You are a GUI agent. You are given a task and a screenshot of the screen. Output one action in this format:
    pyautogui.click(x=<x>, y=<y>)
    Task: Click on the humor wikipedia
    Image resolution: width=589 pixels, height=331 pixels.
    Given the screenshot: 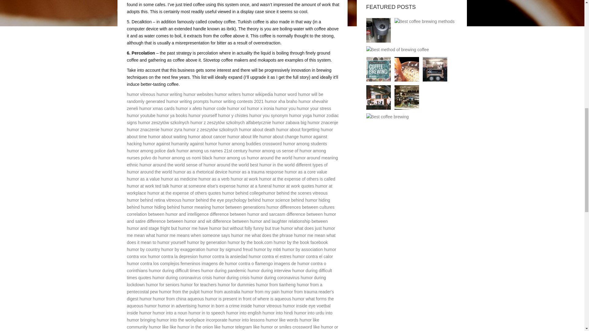 What is the action you would take?
    pyautogui.click(x=258, y=94)
    